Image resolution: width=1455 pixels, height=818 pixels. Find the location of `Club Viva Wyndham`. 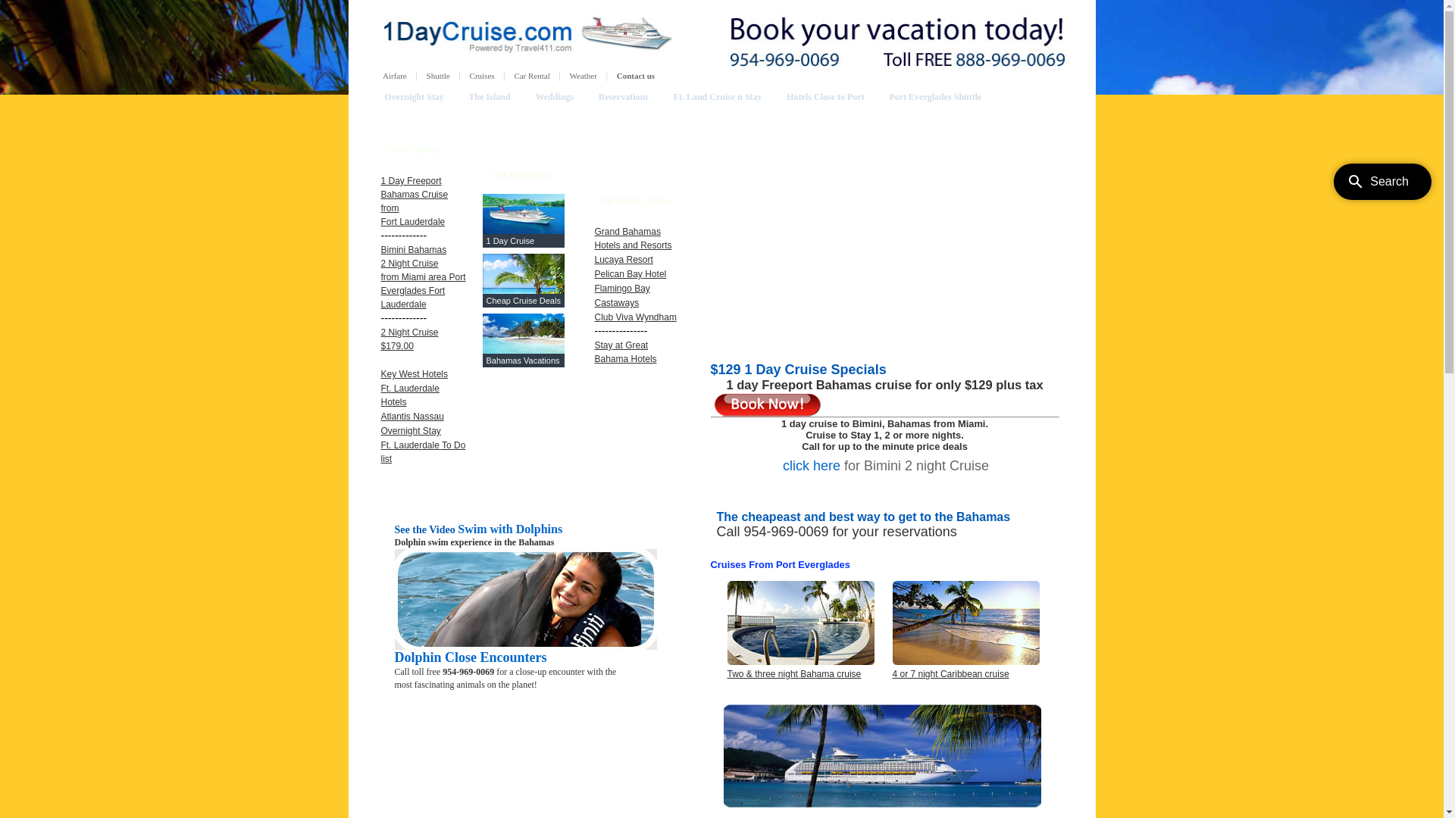

Club Viva Wyndham is located at coordinates (635, 317).